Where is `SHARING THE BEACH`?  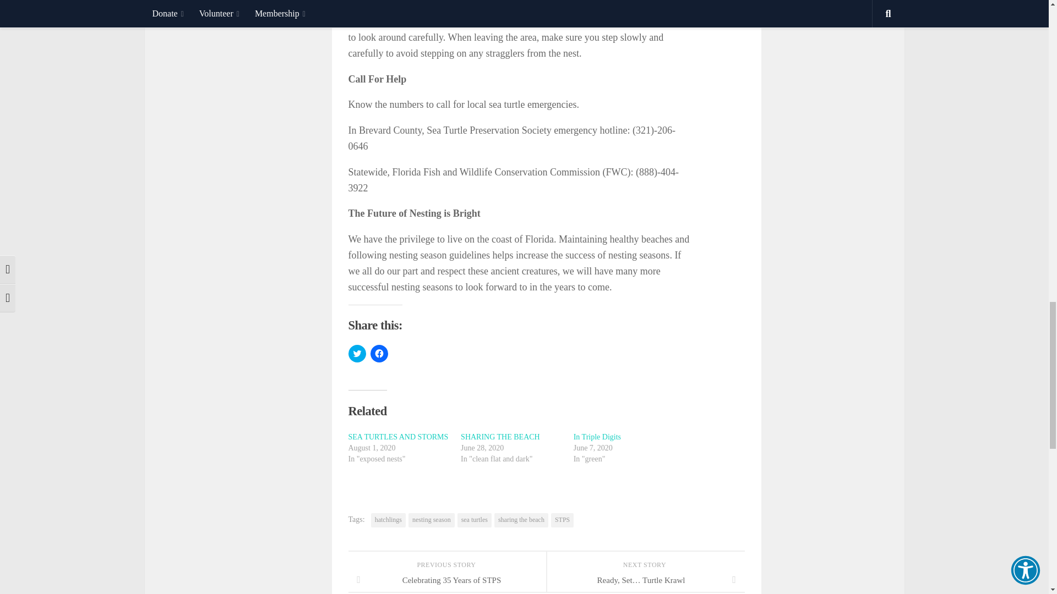
SHARING THE BEACH is located at coordinates (500, 437).